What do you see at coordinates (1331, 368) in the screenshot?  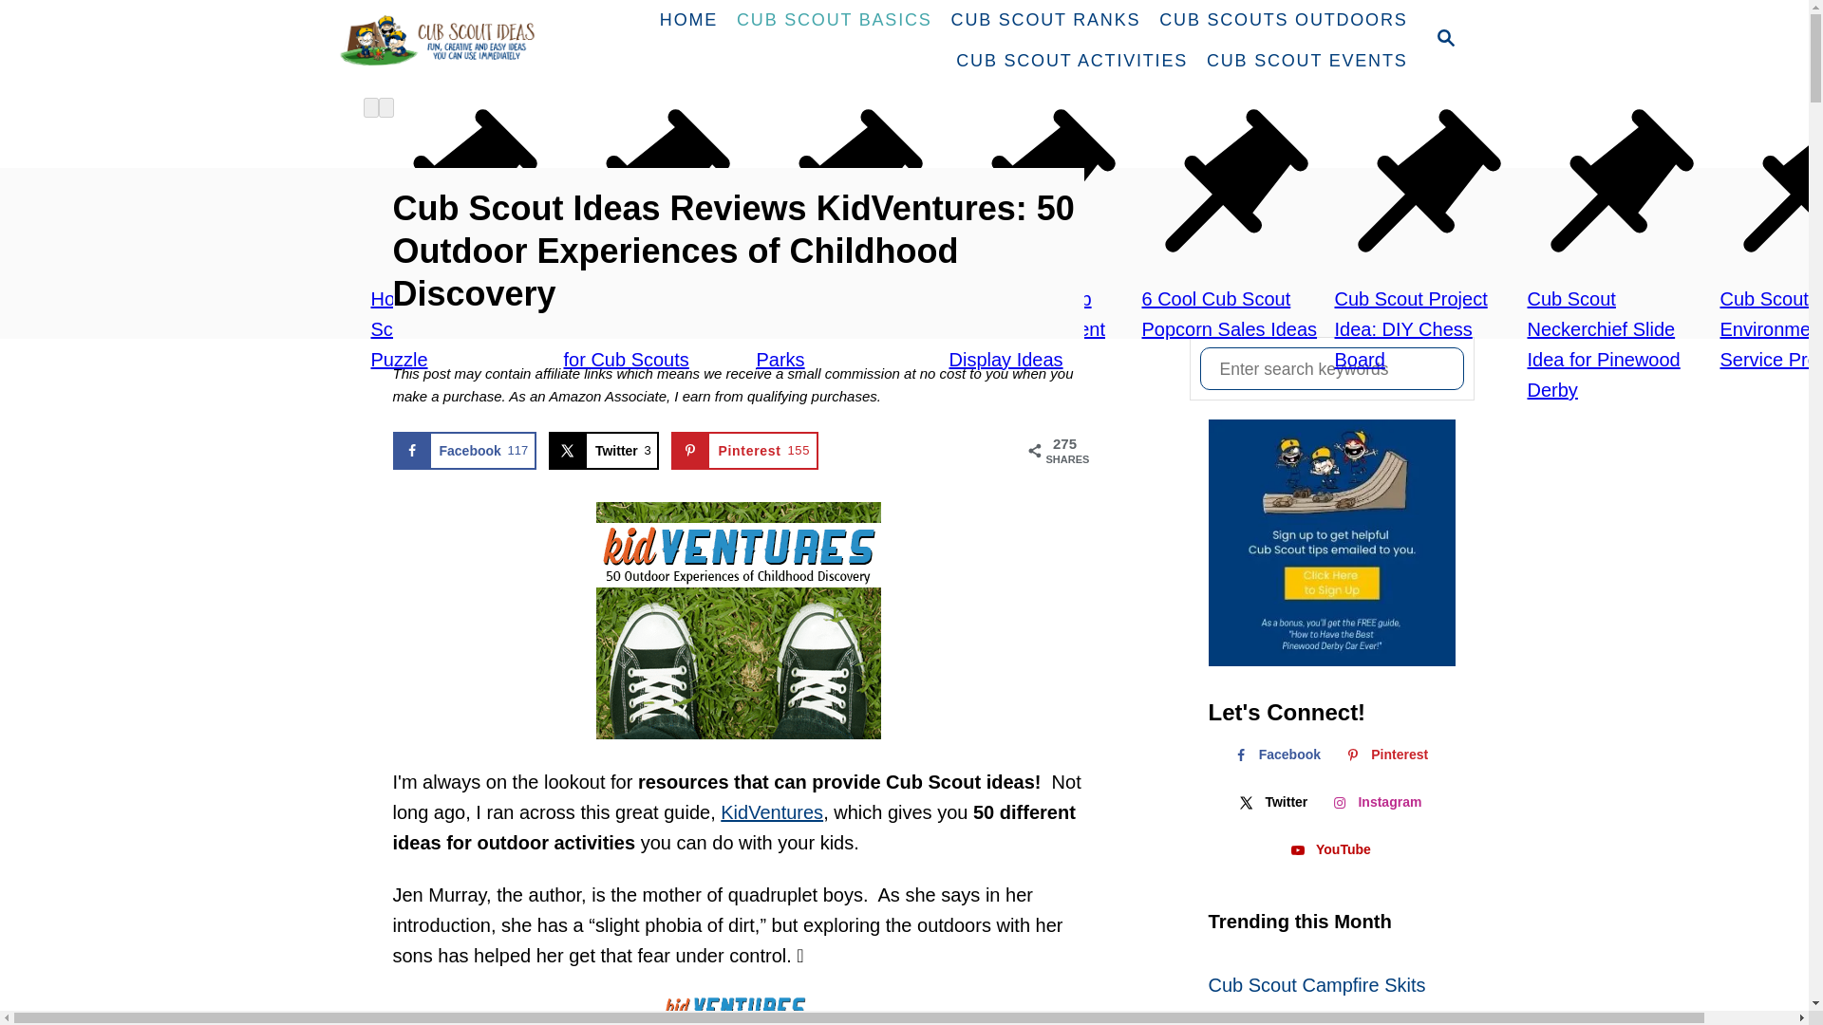 I see `Search for:` at bounding box center [1331, 368].